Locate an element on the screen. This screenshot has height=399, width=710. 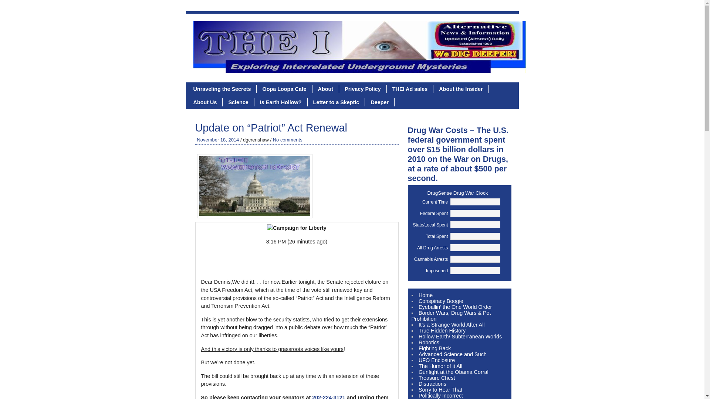
Gunfight at the Obama Corral is located at coordinates (453, 372).